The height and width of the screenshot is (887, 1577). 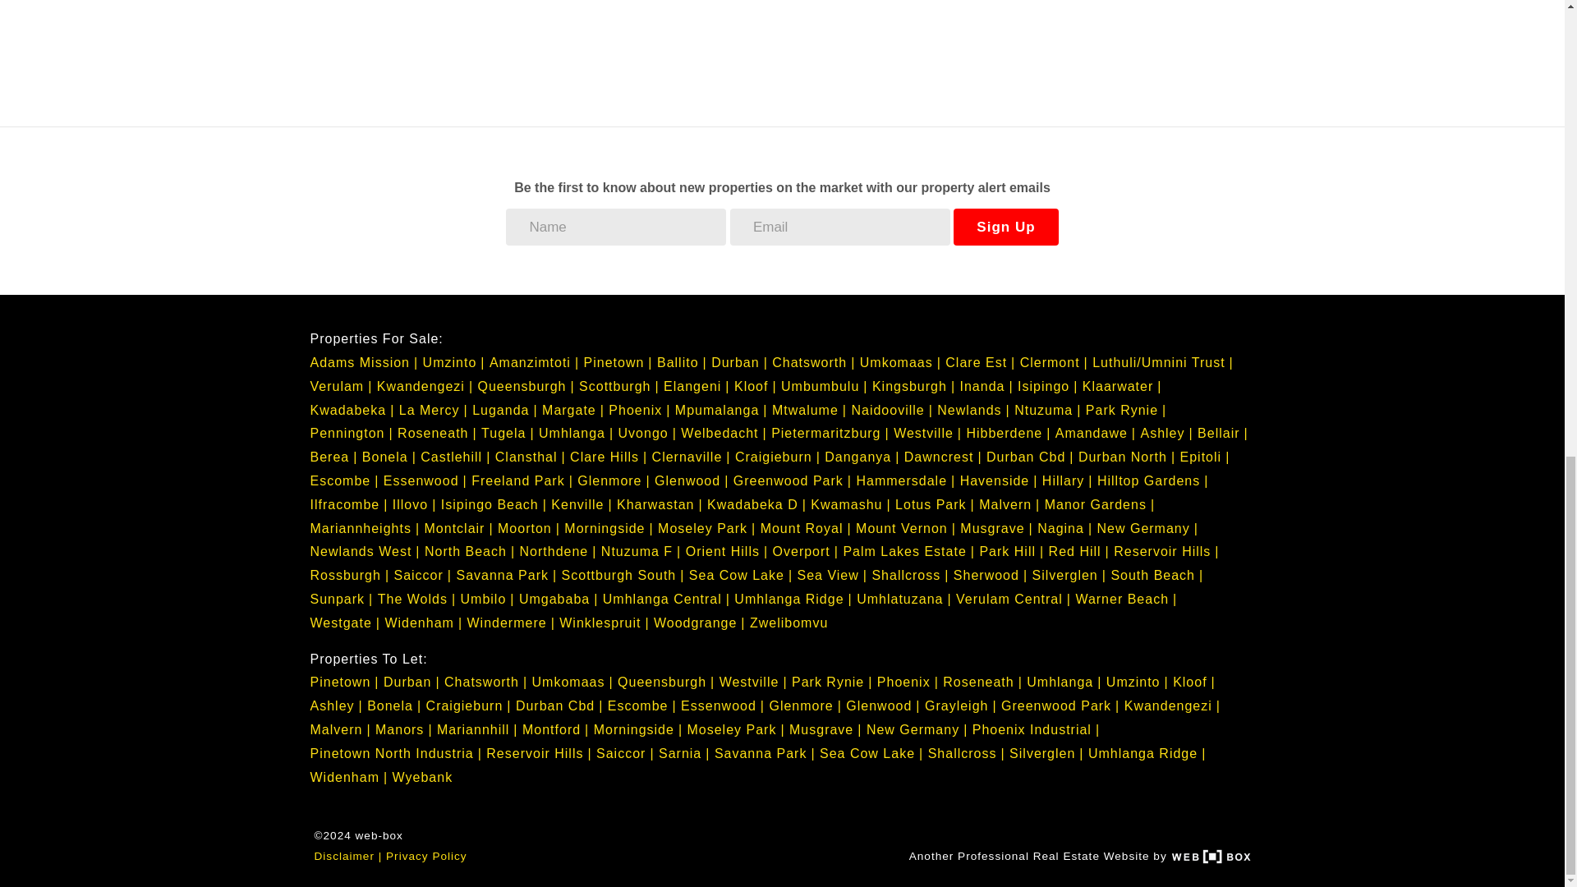 What do you see at coordinates (697, 386) in the screenshot?
I see `Properties for sale in Elangeni` at bounding box center [697, 386].